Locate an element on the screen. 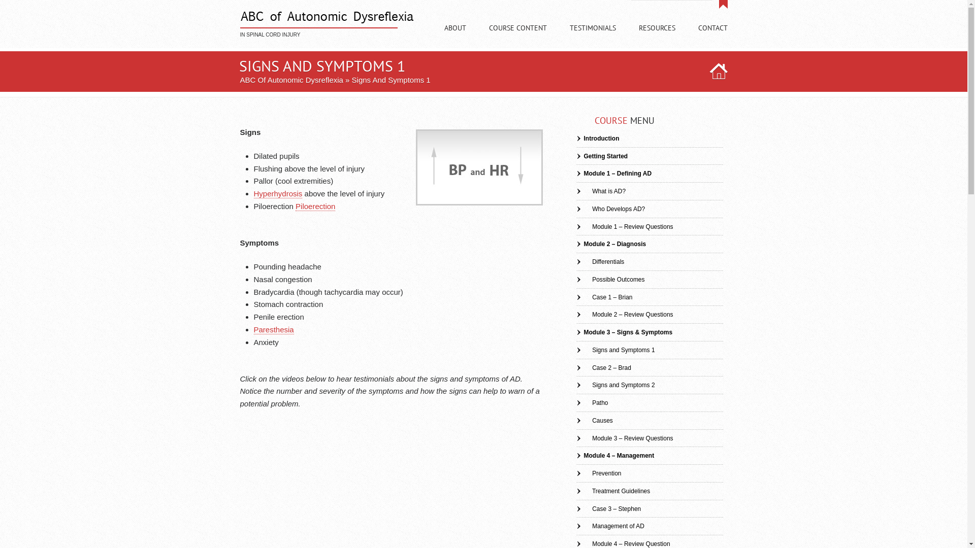 This screenshot has height=548, width=975.      Signs and Symptoms 1 is located at coordinates (615, 350).